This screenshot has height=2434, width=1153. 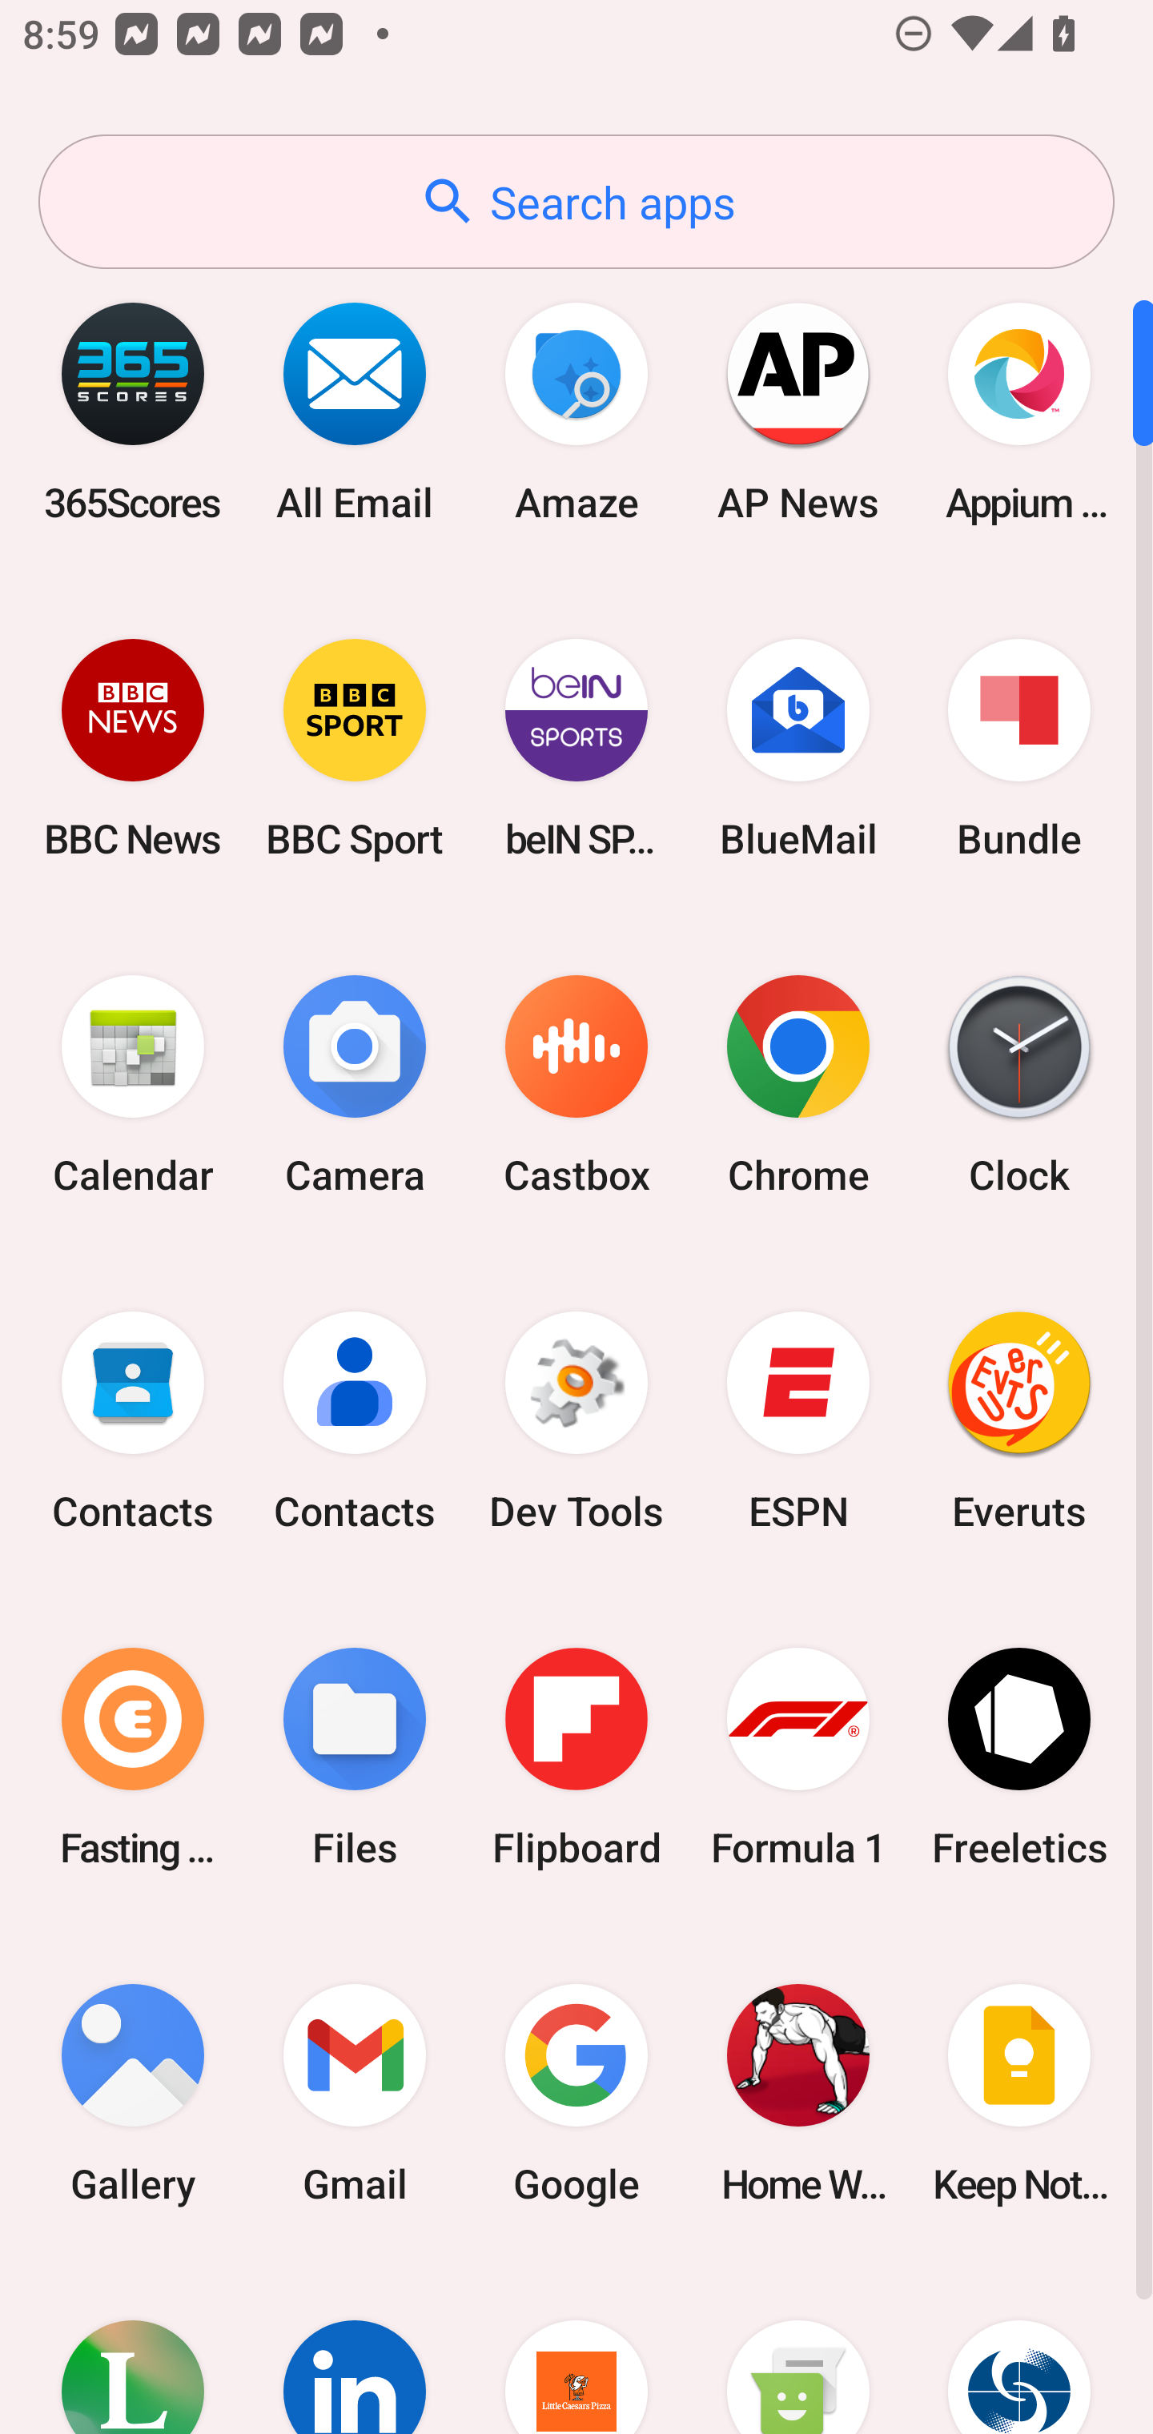 What do you see at coordinates (797, 748) in the screenshot?
I see `BlueMail` at bounding box center [797, 748].